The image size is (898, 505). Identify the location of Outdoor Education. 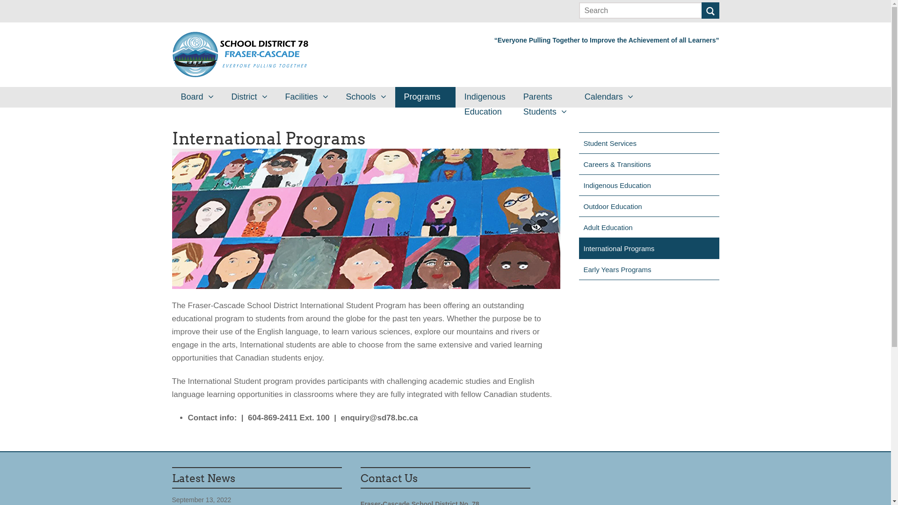
(649, 206).